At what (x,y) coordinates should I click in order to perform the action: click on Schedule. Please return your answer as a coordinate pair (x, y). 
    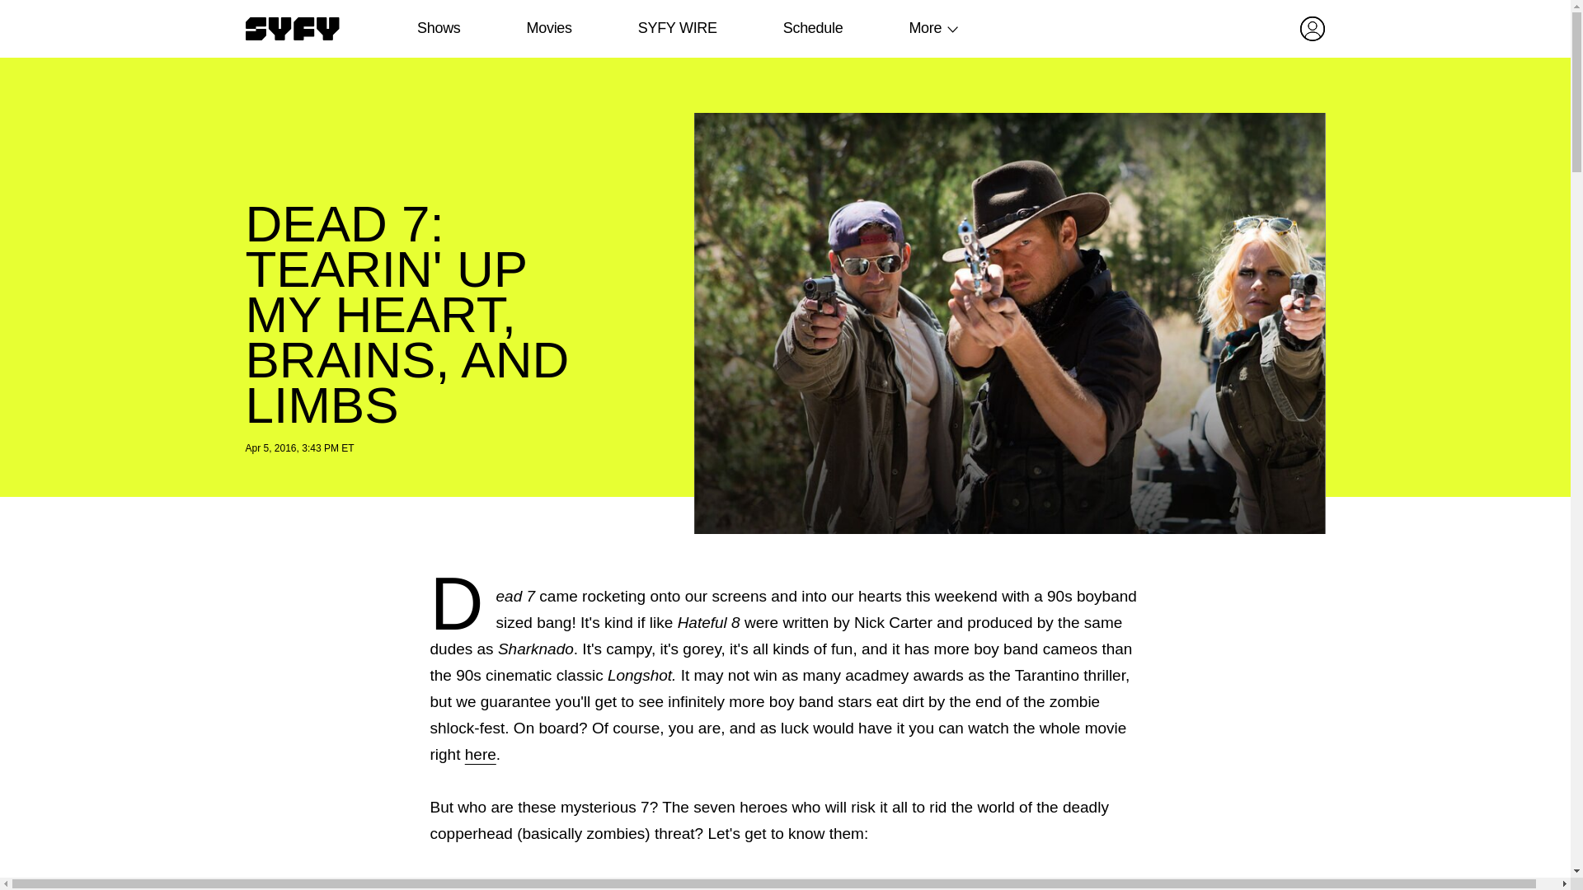
    Looking at the image, I should click on (811, 28).